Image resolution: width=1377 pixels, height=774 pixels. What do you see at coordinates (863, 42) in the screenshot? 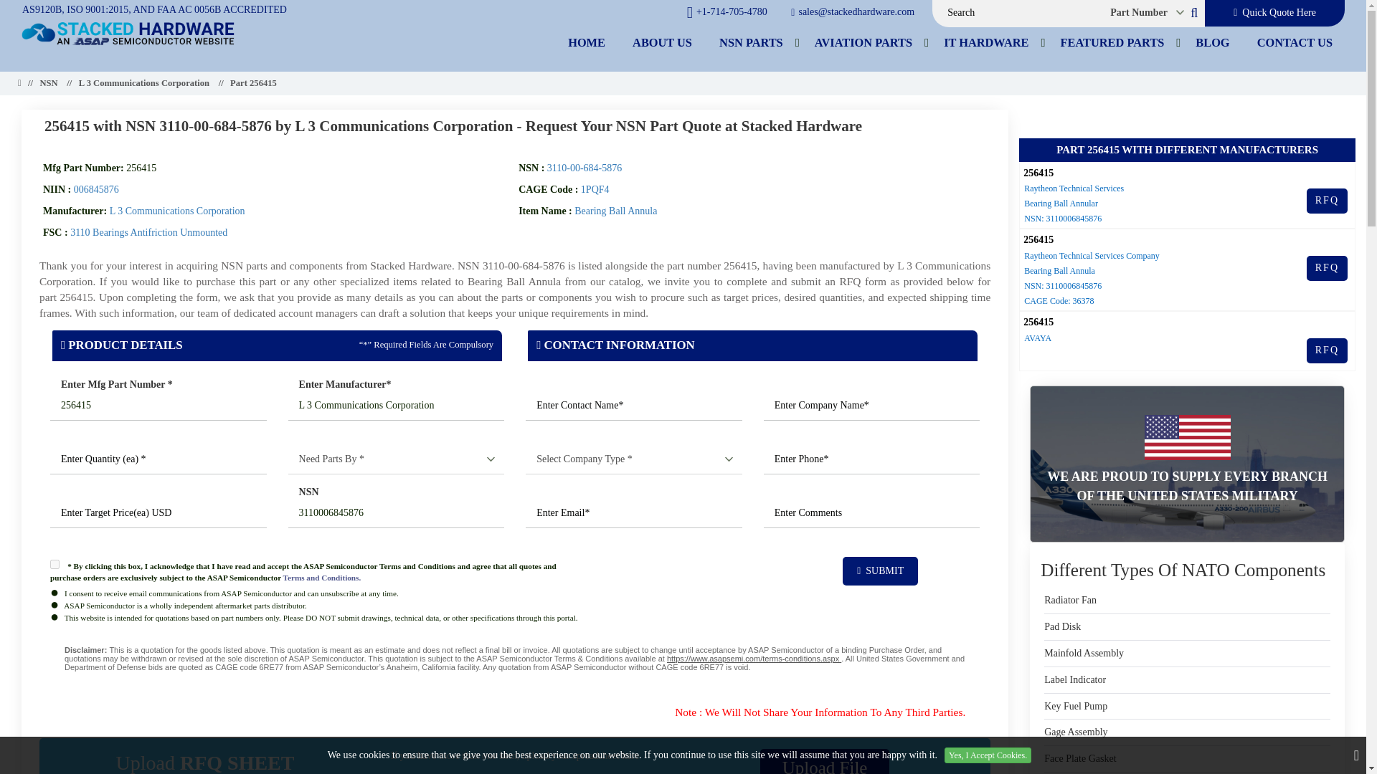
I see `AVIATION PARTS` at bounding box center [863, 42].